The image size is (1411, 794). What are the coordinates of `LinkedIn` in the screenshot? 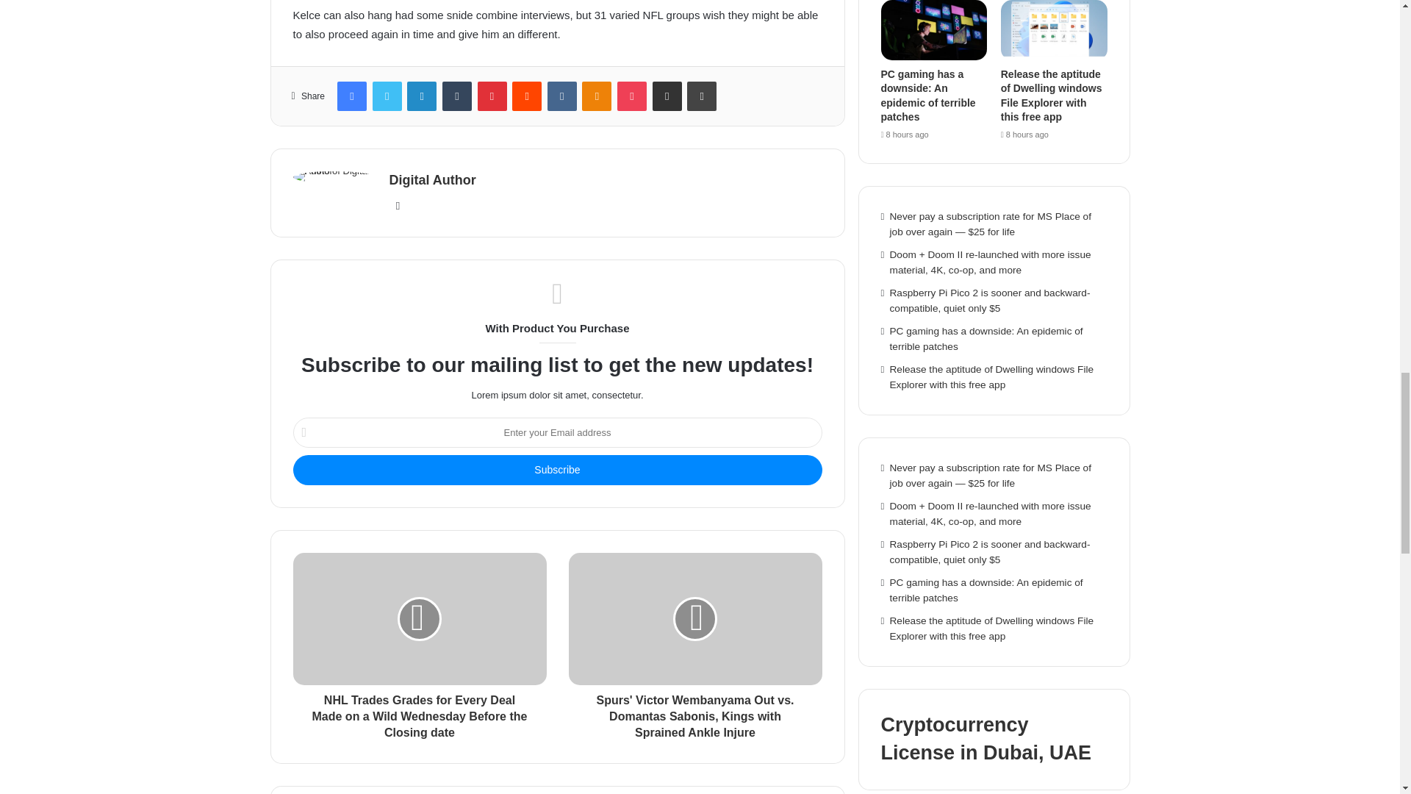 It's located at (422, 96).